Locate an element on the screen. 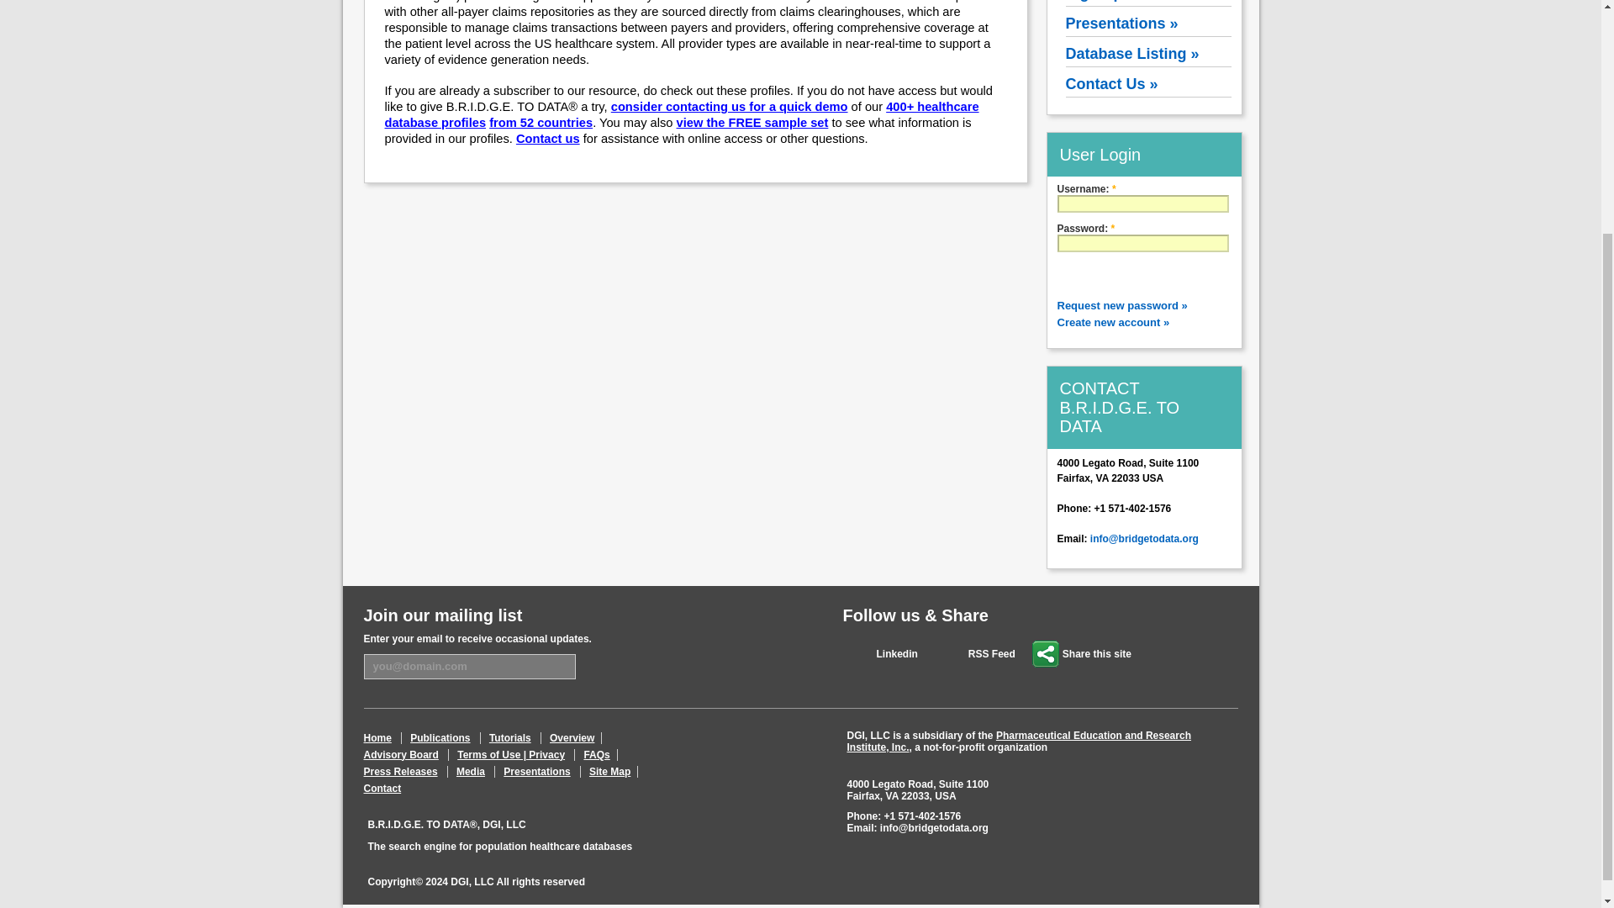 This screenshot has height=908, width=1614. Contact us is located at coordinates (548, 138).